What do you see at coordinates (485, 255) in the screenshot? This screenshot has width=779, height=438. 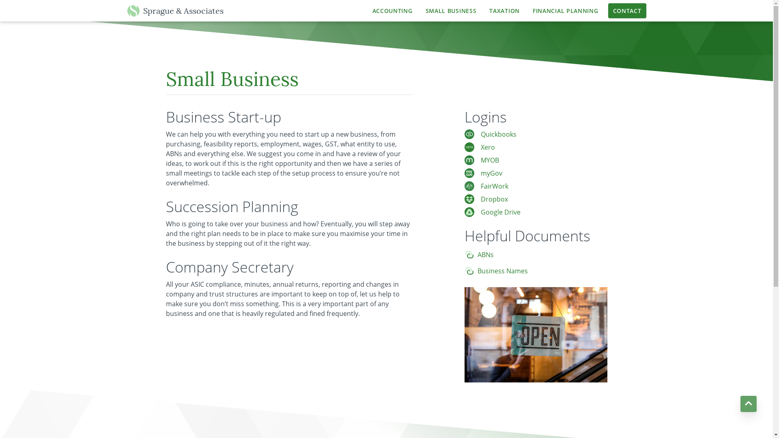 I see `ABNs` at bounding box center [485, 255].